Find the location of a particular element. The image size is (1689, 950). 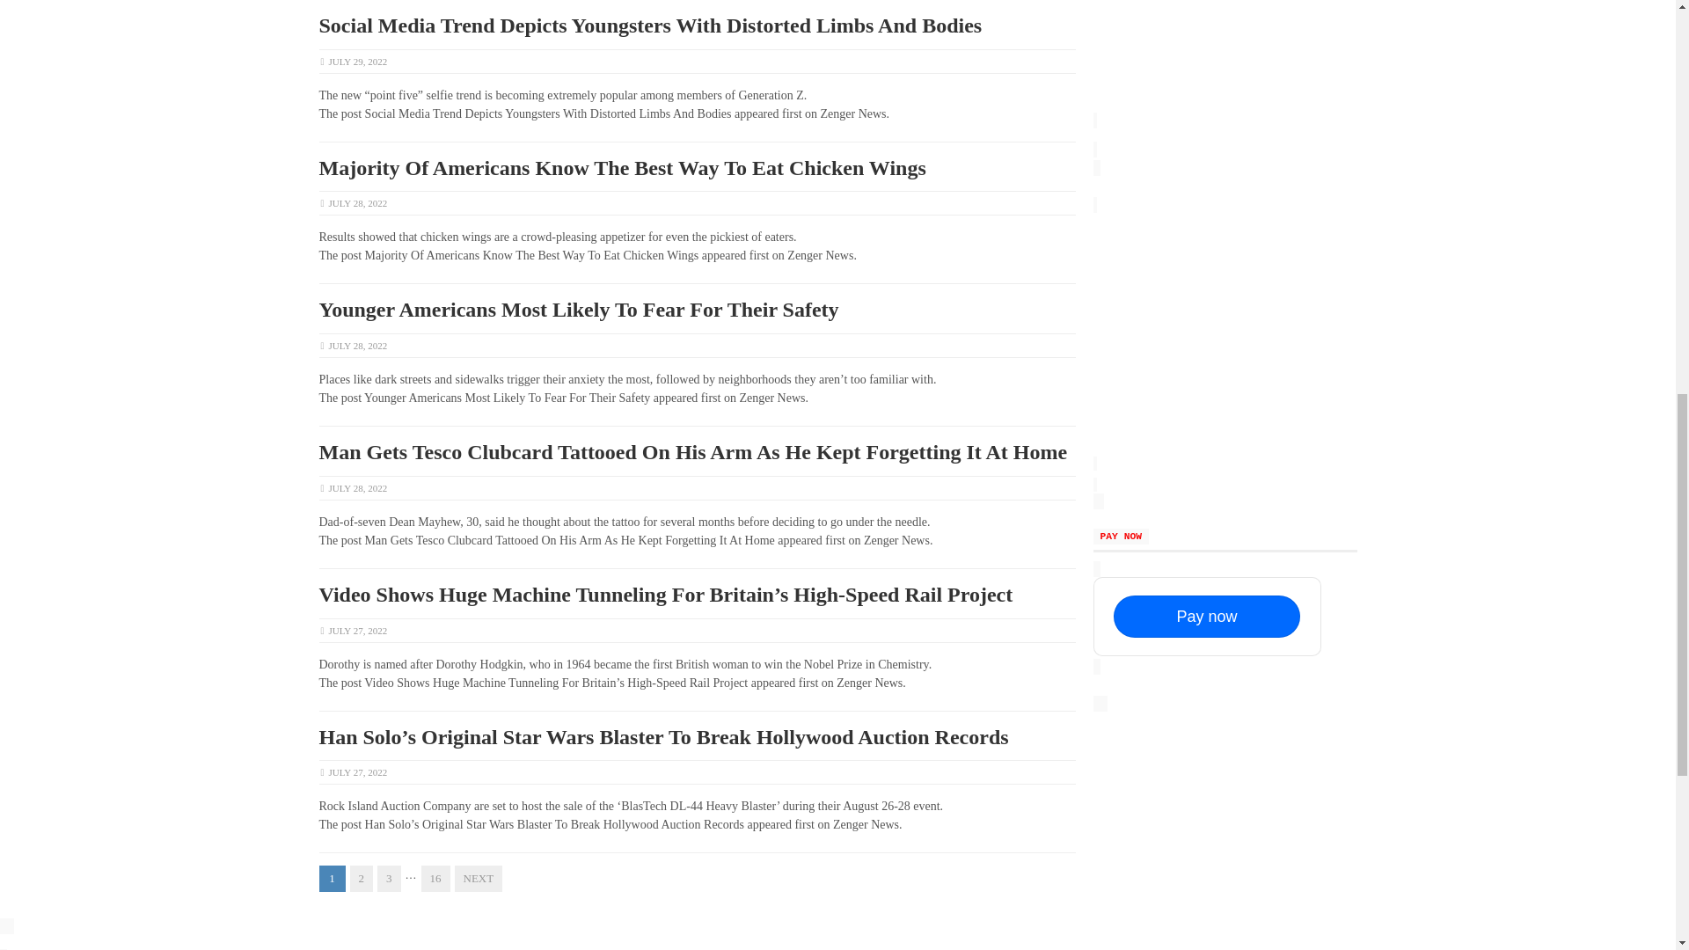

Younger Americans Most Likely To Fear For Their Safety is located at coordinates (578, 310).